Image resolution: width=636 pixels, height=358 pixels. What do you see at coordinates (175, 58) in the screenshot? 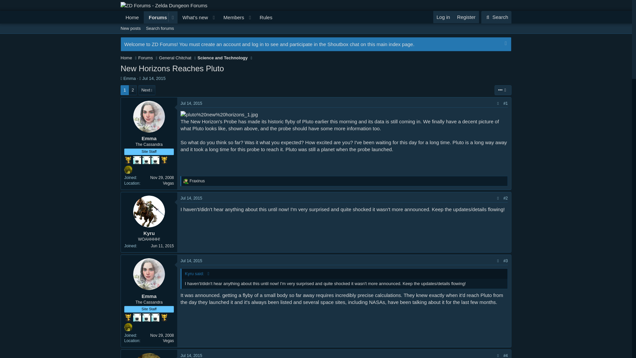
I see `General Chitchat` at bounding box center [175, 58].